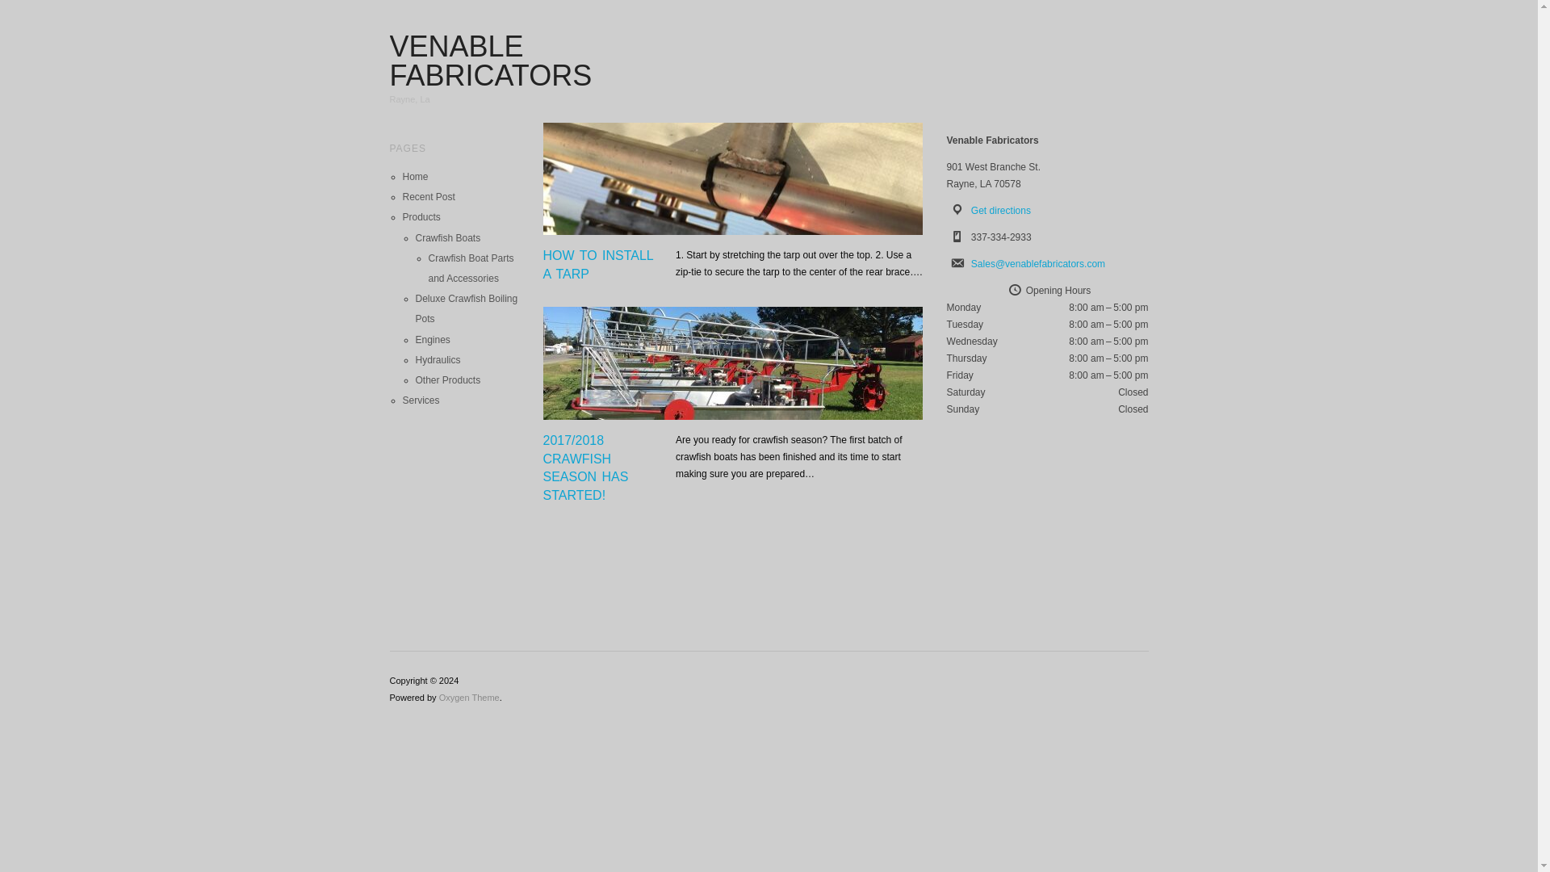 Image resolution: width=1550 pixels, height=872 pixels. I want to click on Deluxe Crawfish Boiling Pots, so click(467, 308).